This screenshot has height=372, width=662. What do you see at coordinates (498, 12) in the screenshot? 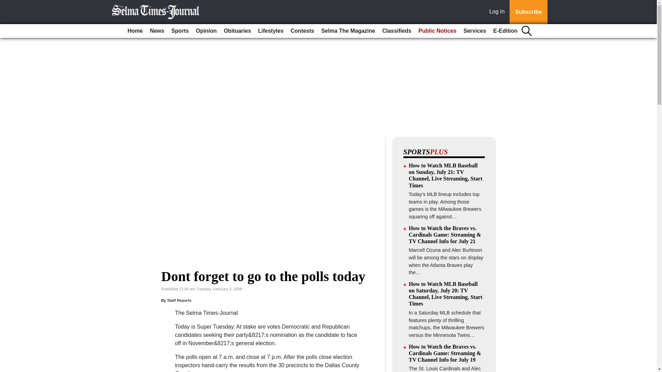
I see `Log In` at bounding box center [498, 12].